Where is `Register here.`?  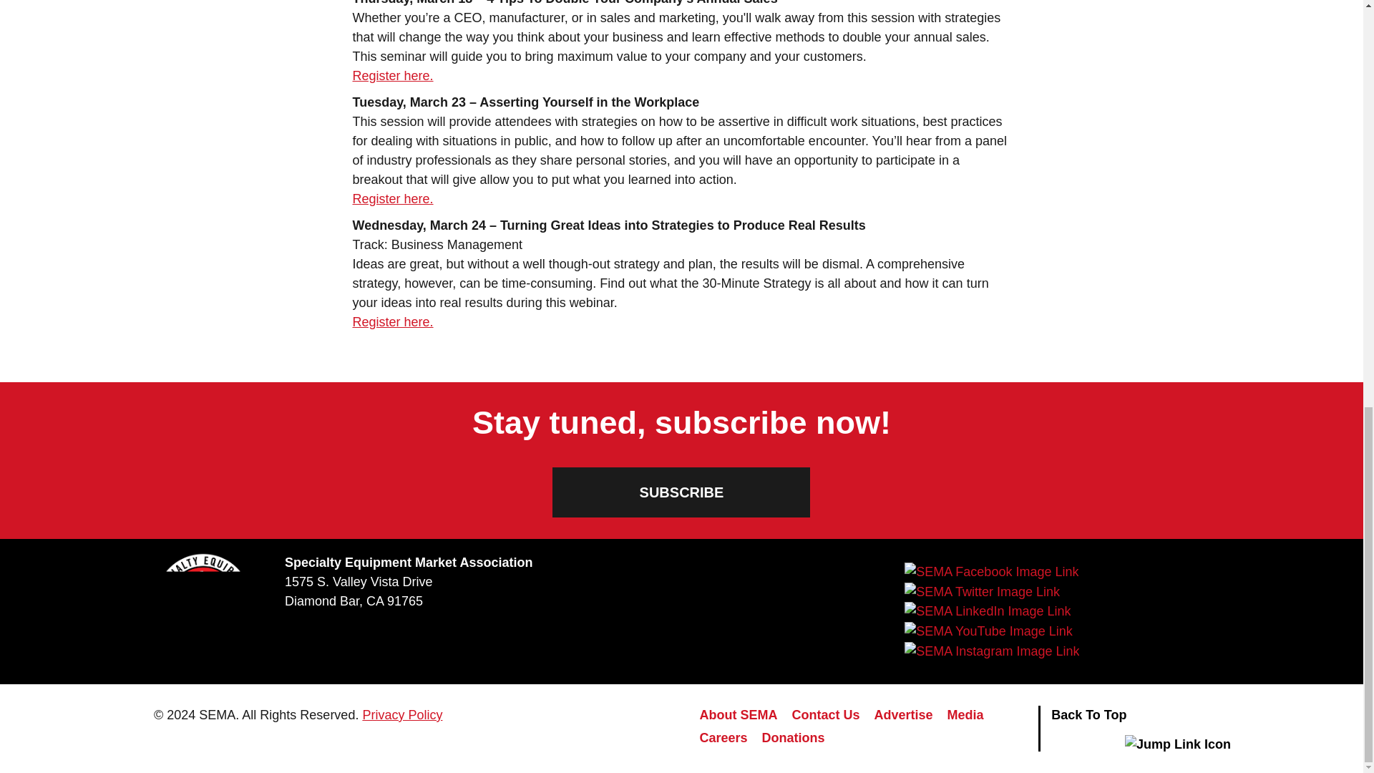 Register here. is located at coordinates (392, 199).